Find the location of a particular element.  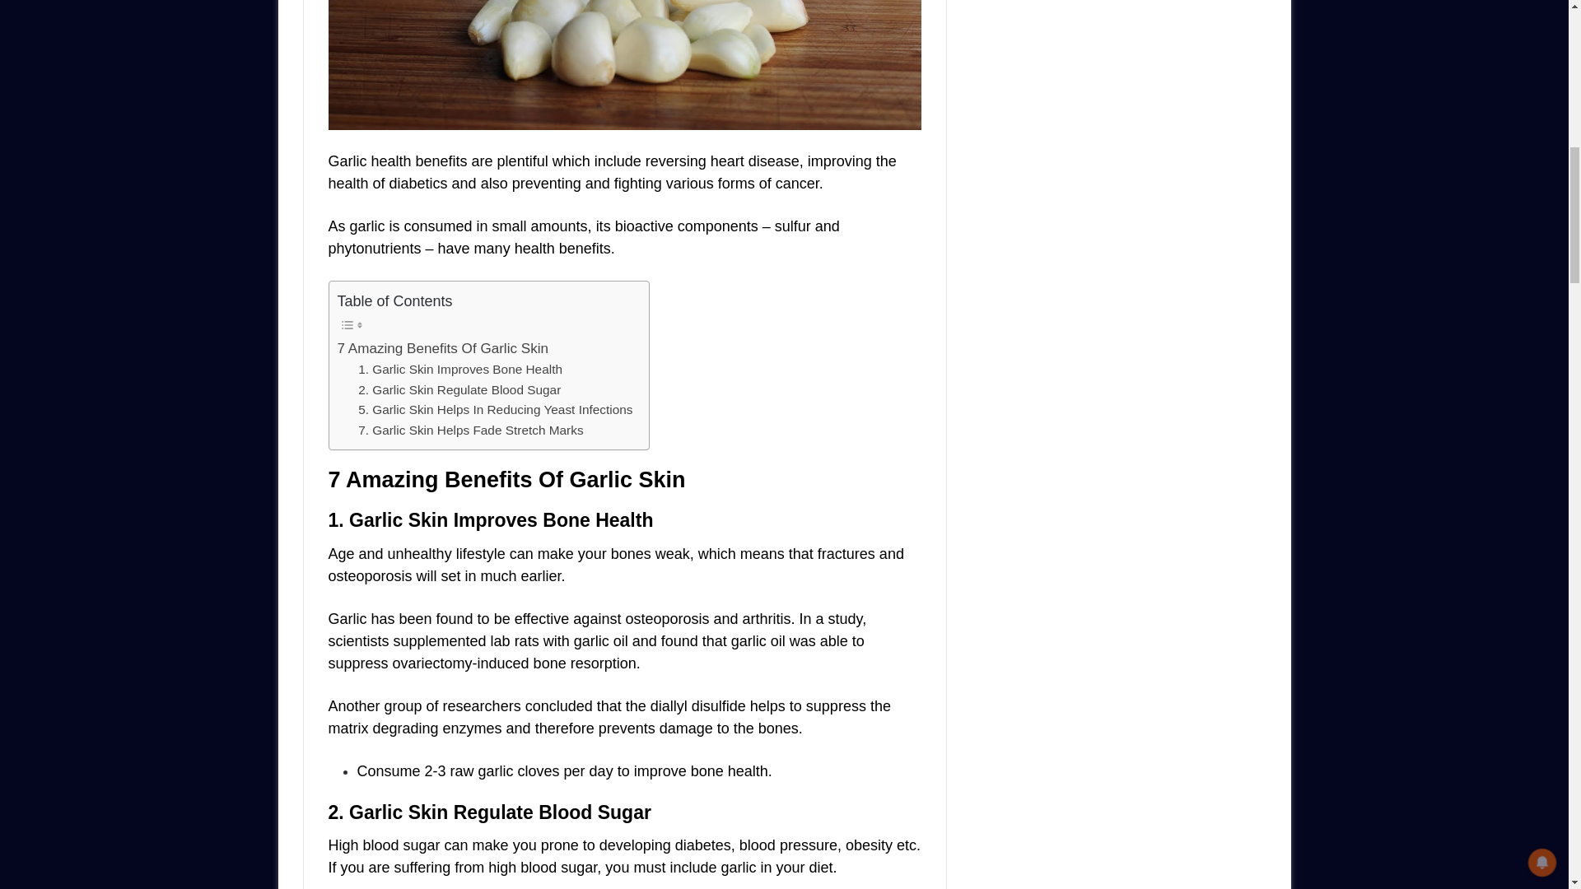

2. Garlic Skin Regulate Blood Sugar is located at coordinates (459, 390).